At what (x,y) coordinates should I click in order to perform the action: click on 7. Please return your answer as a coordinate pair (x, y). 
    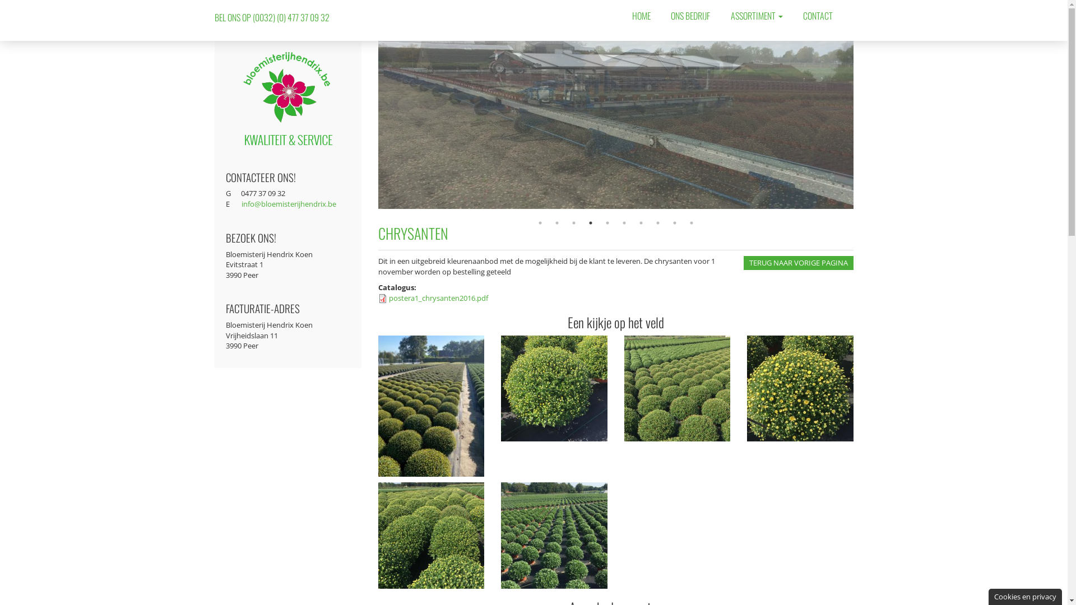
    Looking at the image, I should click on (641, 223).